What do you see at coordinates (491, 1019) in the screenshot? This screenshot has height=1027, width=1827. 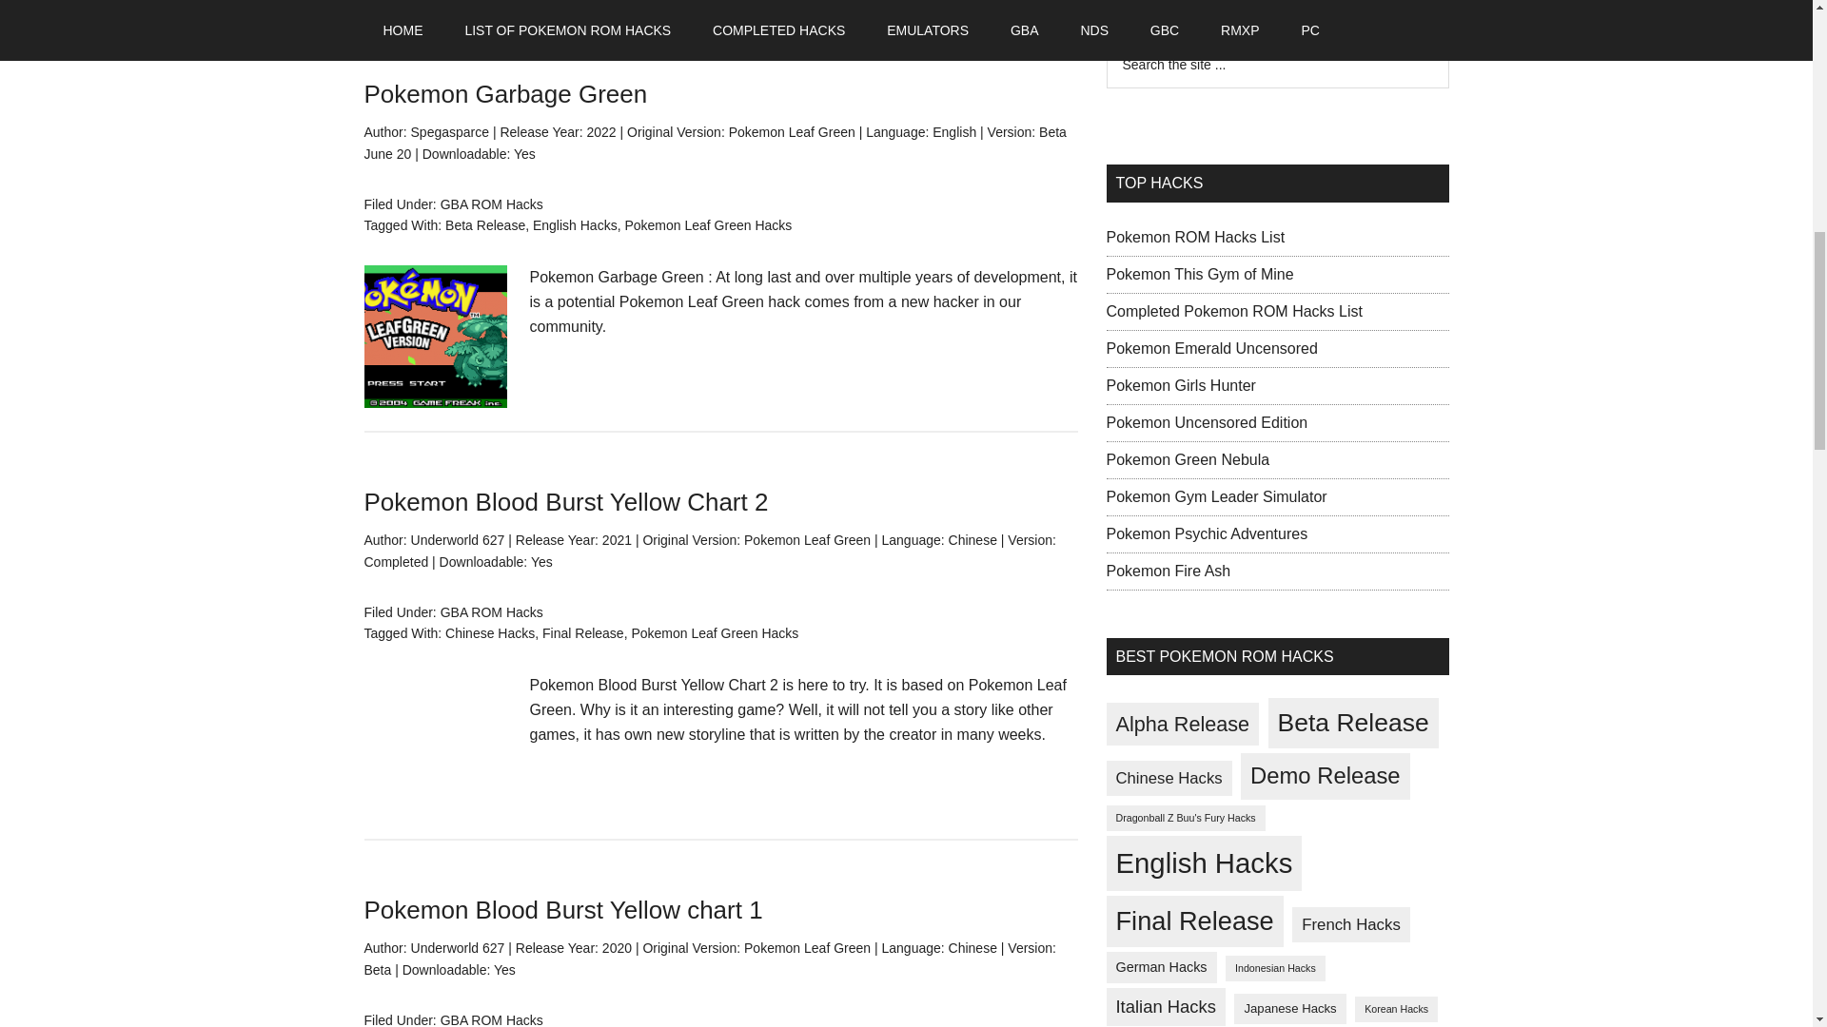 I see `GBA ROM Hacks` at bounding box center [491, 1019].